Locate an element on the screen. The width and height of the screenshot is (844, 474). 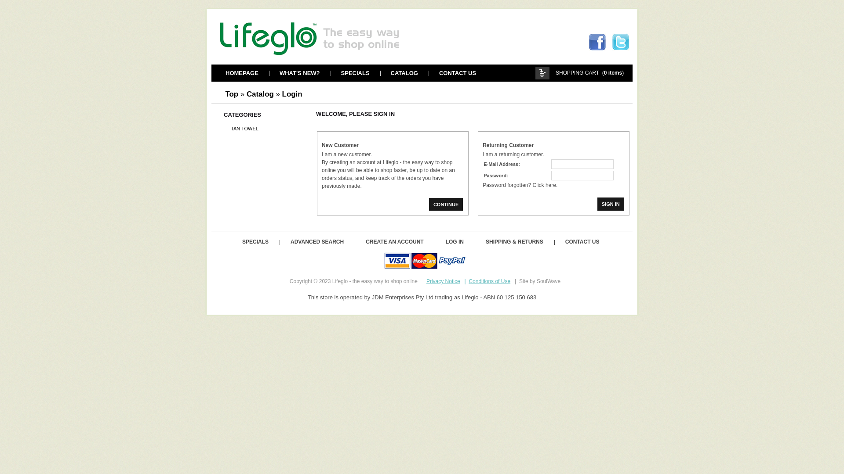
SIGN IN is located at coordinates (611, 204).